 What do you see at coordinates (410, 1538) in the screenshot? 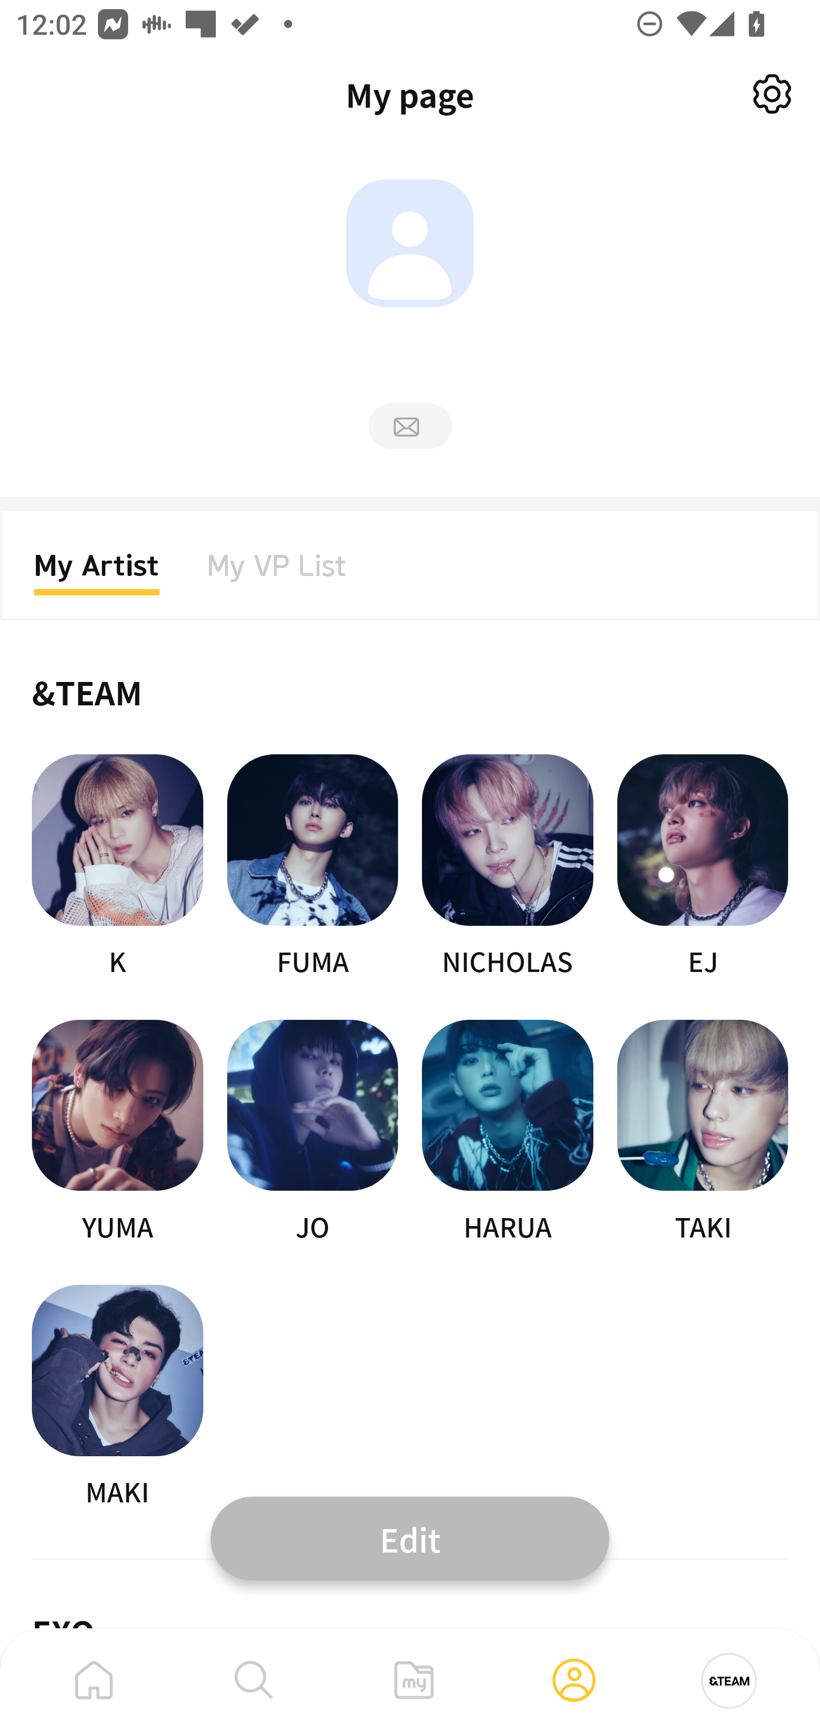
I see `Edit` at bounding box center [410, 1538].